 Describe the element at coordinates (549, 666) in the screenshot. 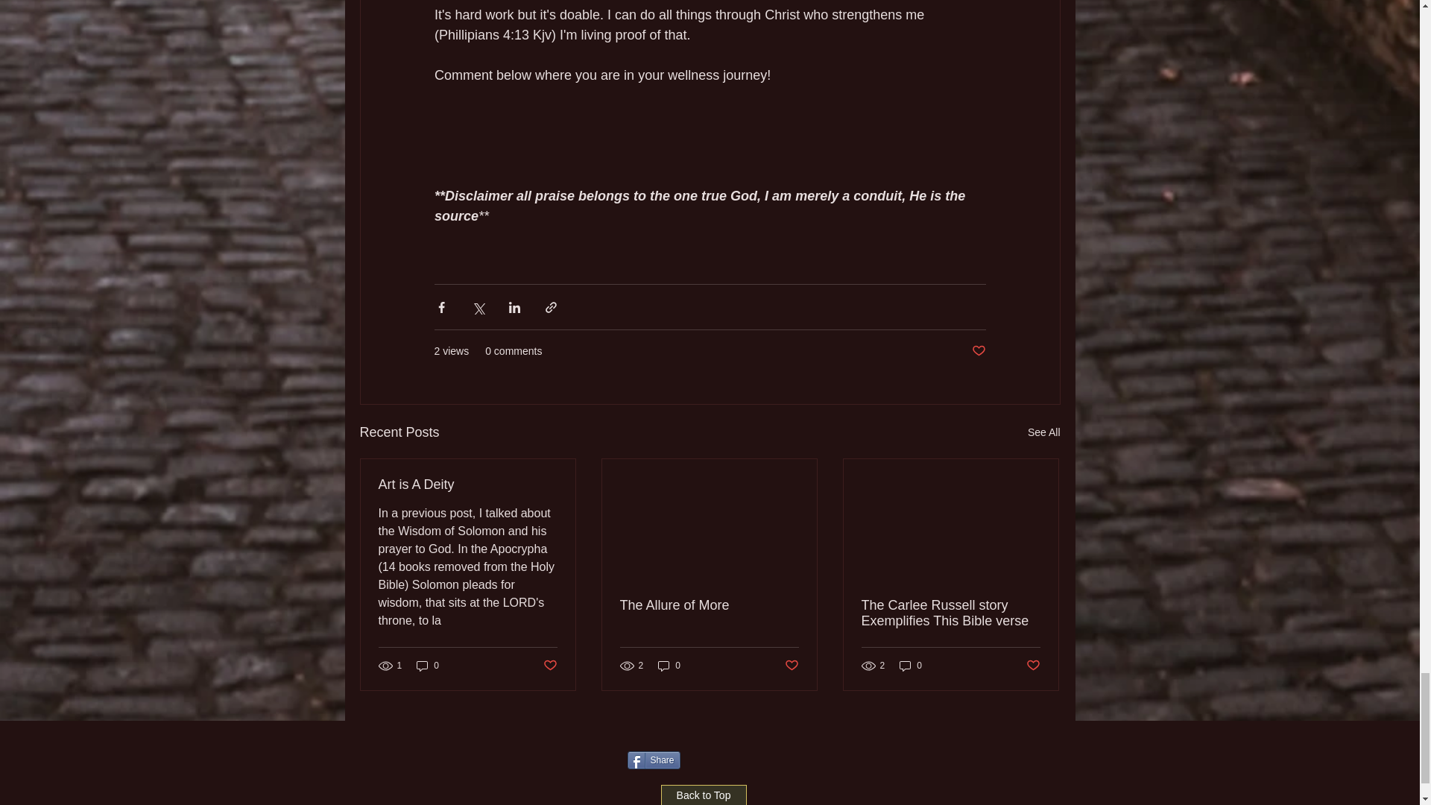

I see `Post not marked as liked` at that location.